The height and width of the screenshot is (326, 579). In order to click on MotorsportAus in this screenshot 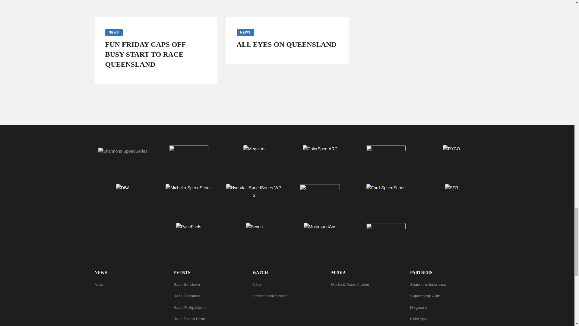, I will do `click(320, 226)`.